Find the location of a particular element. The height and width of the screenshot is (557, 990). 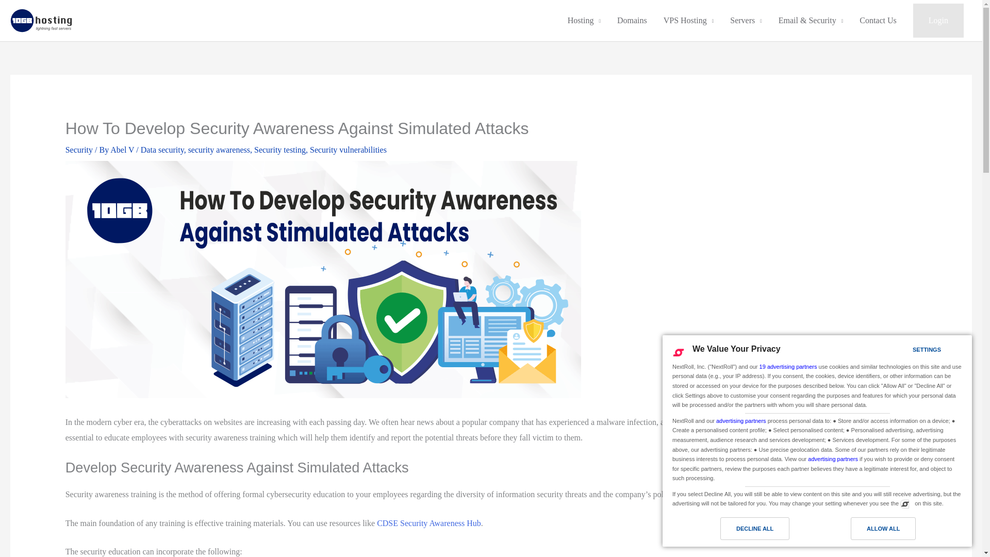

Manage consent preferences is located at coordinates (904, 503).